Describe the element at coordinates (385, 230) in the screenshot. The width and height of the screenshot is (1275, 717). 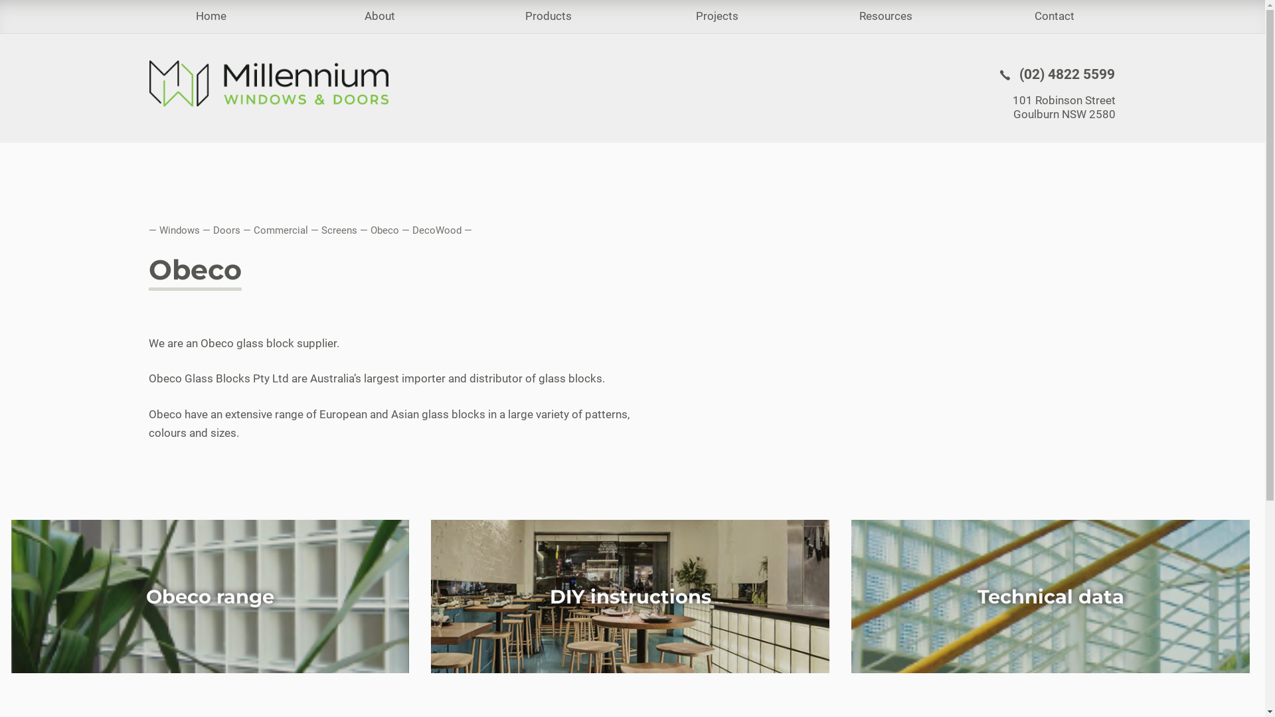
I see `Obeco` at that location.